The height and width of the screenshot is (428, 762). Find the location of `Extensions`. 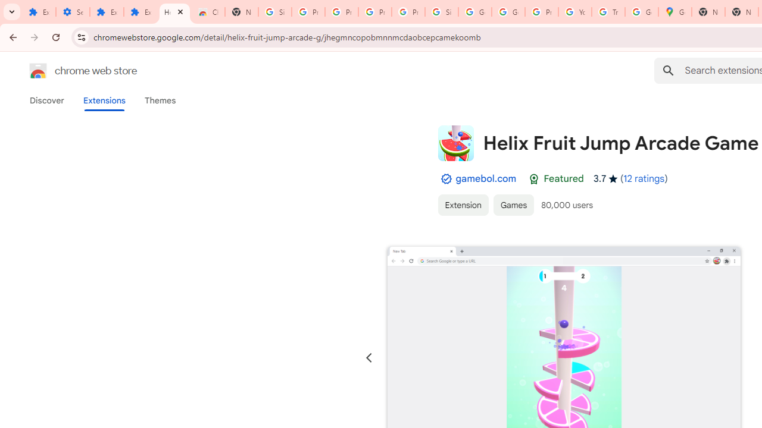

Extensions is located at coordinates (107, 12).